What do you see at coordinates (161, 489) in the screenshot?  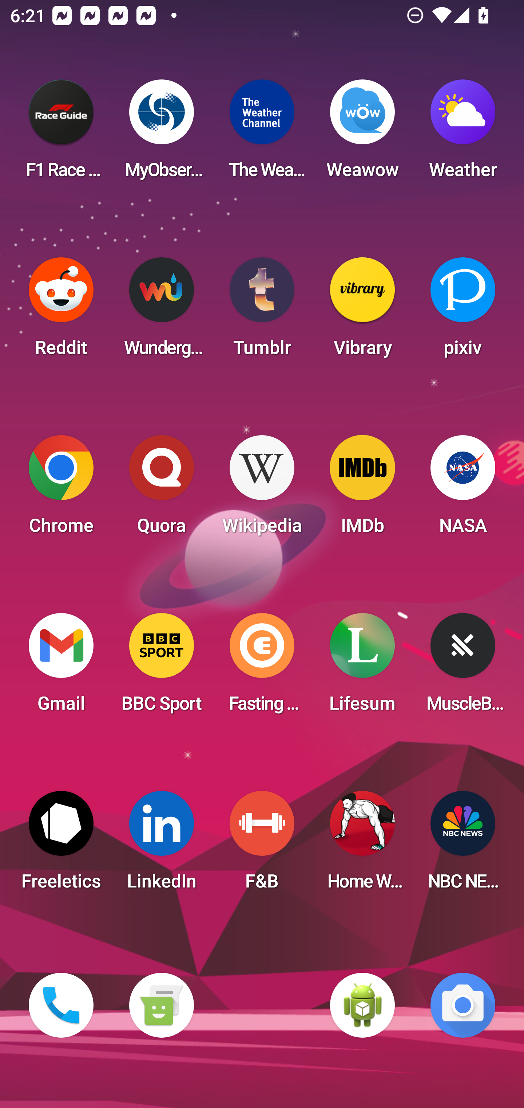 I see `Quora` at bounding box center [161, 489].